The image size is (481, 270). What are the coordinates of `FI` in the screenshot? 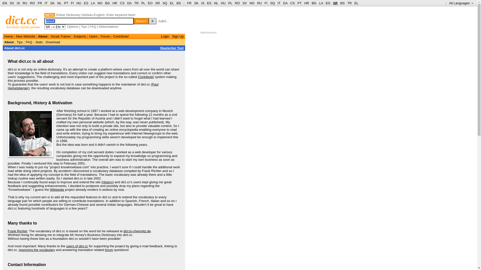 It's located at (72, 3).